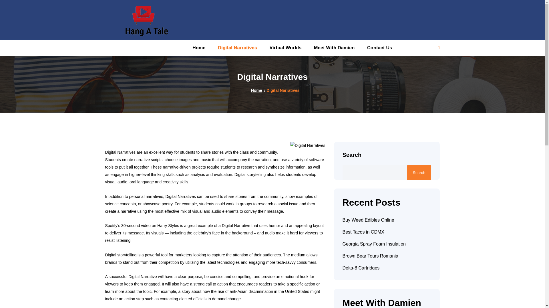 Image resolution: width=549 pixels, height=308 pixels. I want to click on Skip to content, so click(3, 7).